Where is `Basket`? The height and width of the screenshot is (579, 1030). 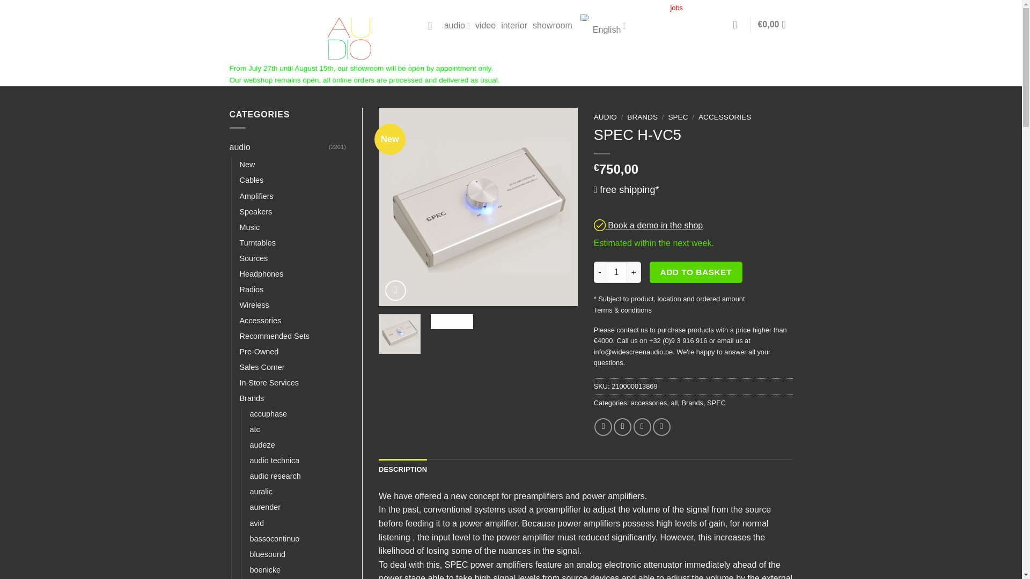
Basket is located at coordinates (775, 25).